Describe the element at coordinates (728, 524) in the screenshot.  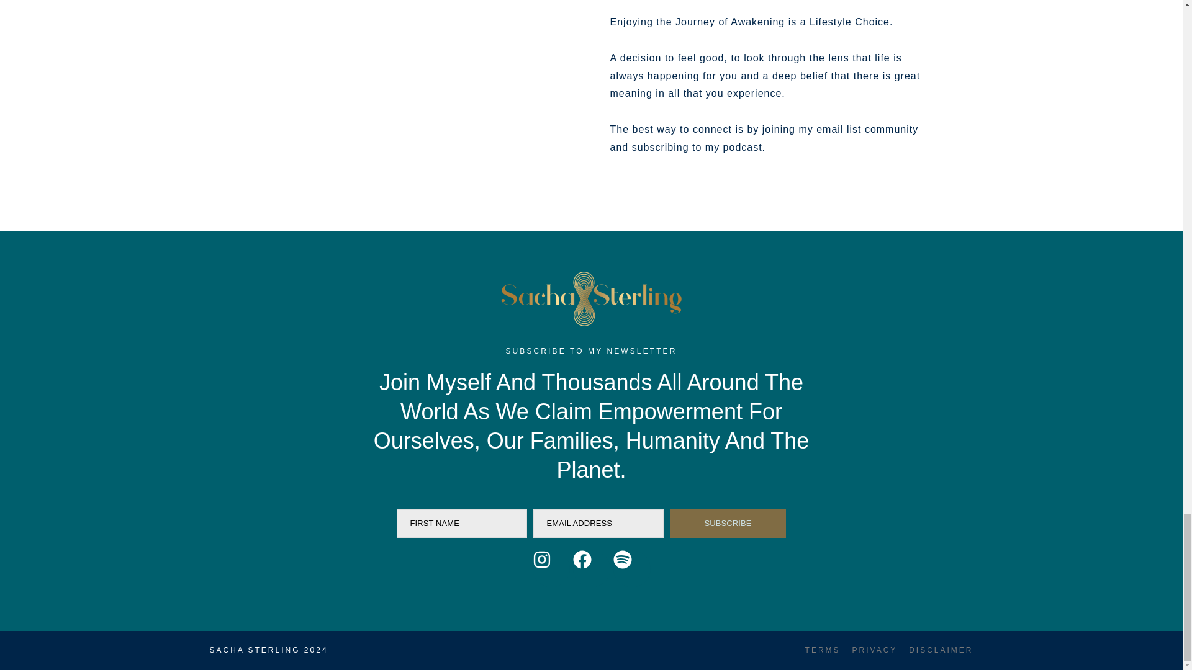
I see `SUBSCRIBE` at that location.